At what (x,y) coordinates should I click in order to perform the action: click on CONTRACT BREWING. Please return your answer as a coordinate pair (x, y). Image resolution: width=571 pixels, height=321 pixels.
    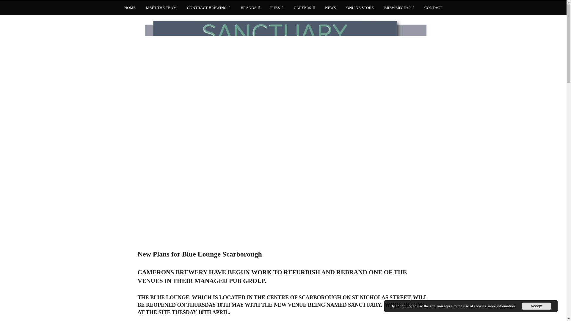
    Looking at the image, I should click on (208, 8).